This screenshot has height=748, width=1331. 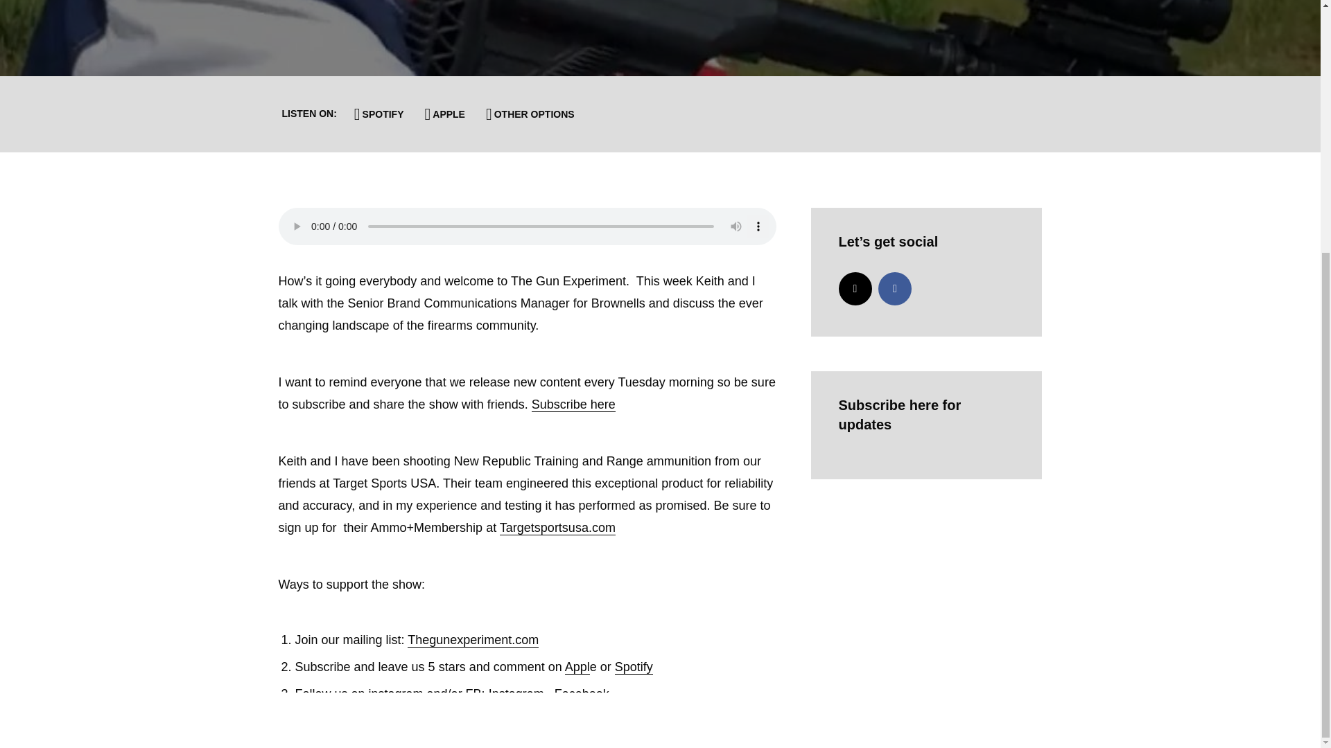 I want to click on Thegunexperiment.com, so click(x=473, y=640).